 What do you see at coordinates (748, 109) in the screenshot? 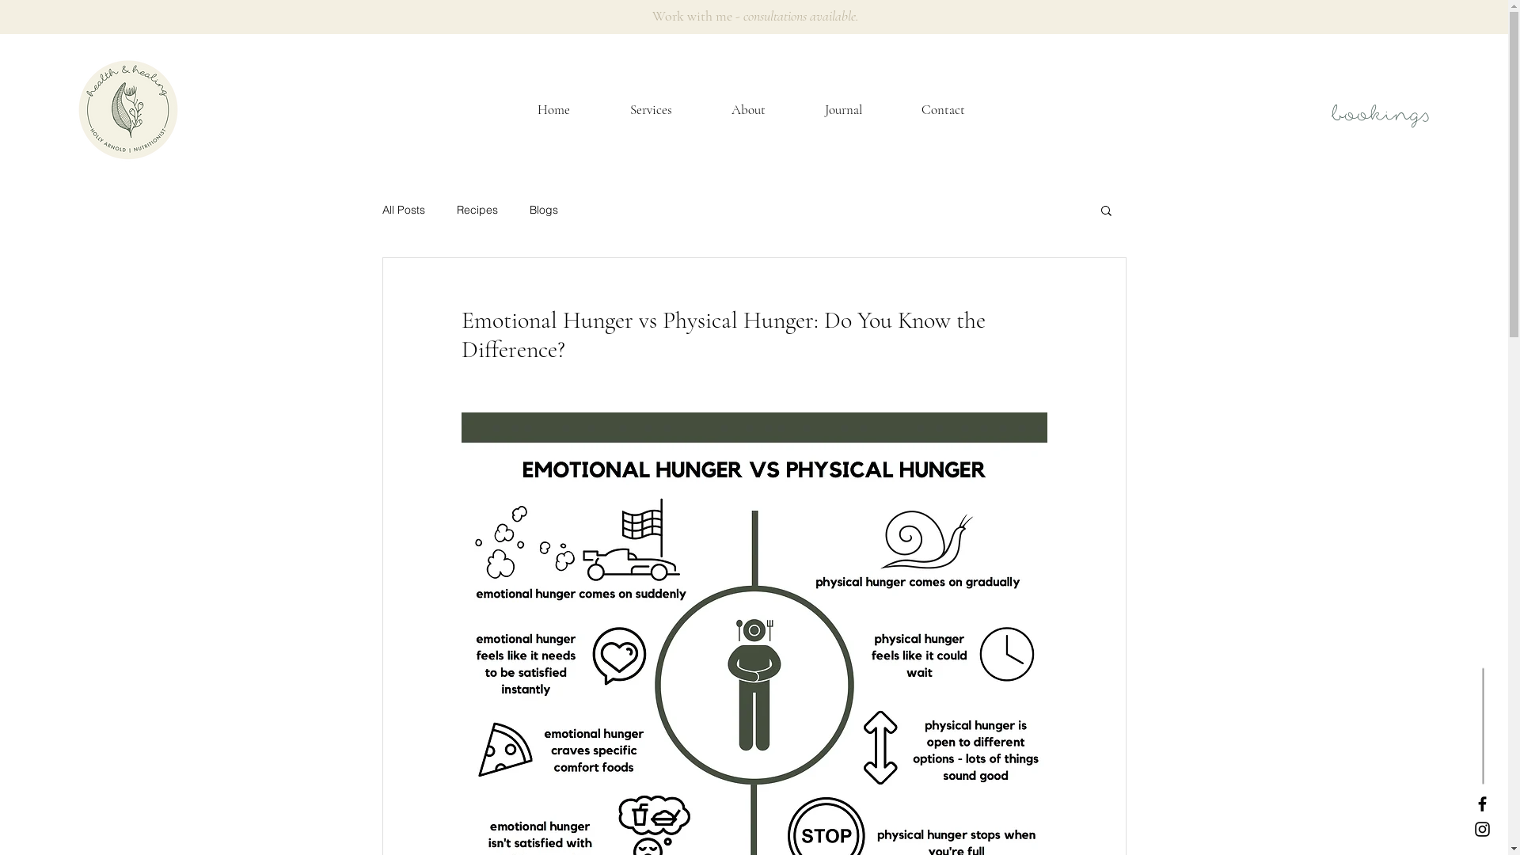
I see `About` at bounding box center [748, 109].